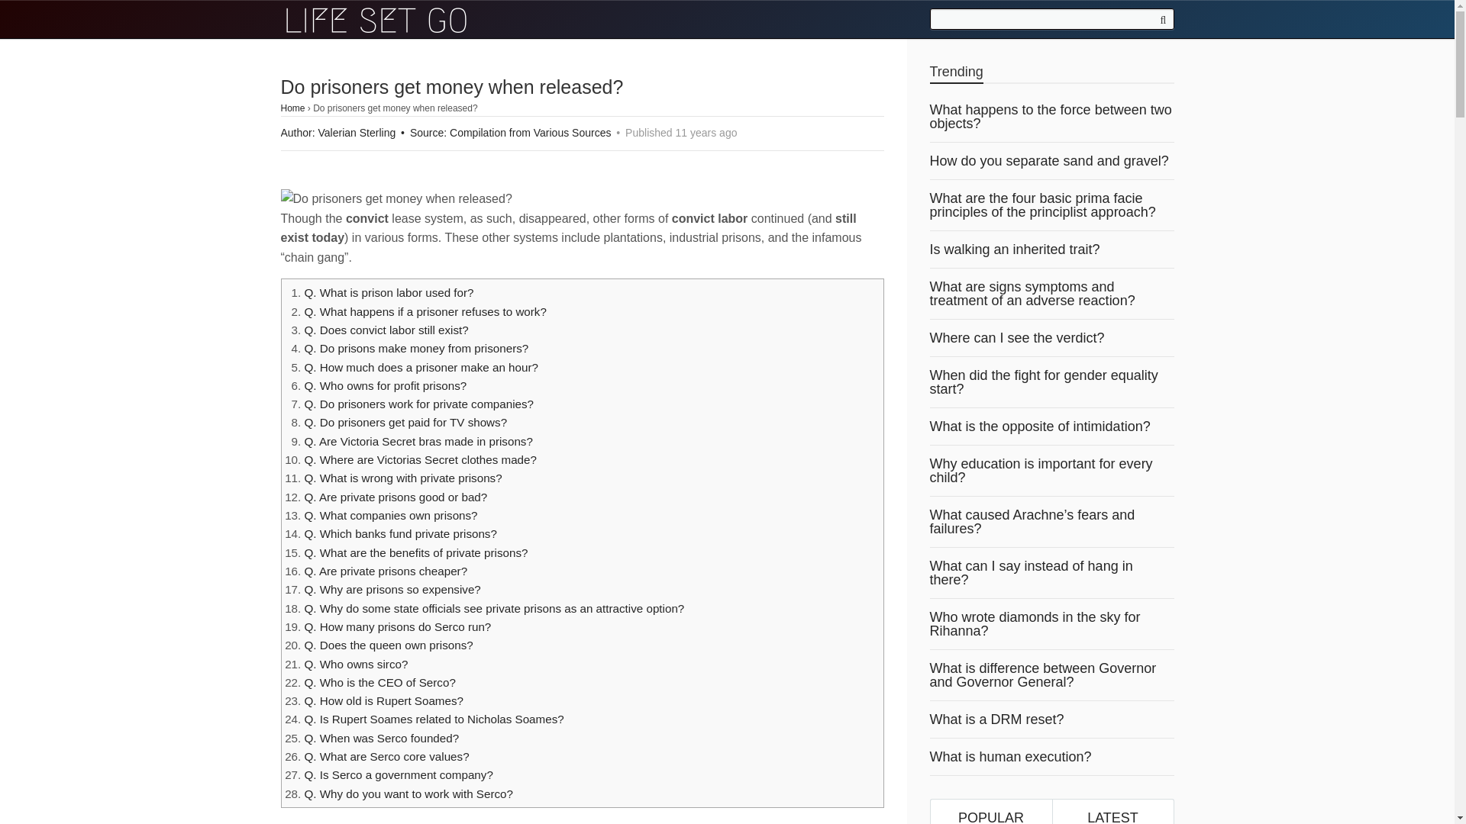 Image resolution: width=1466 pixels, height=824 pixels. I want to click on Home, so click(293, 108).